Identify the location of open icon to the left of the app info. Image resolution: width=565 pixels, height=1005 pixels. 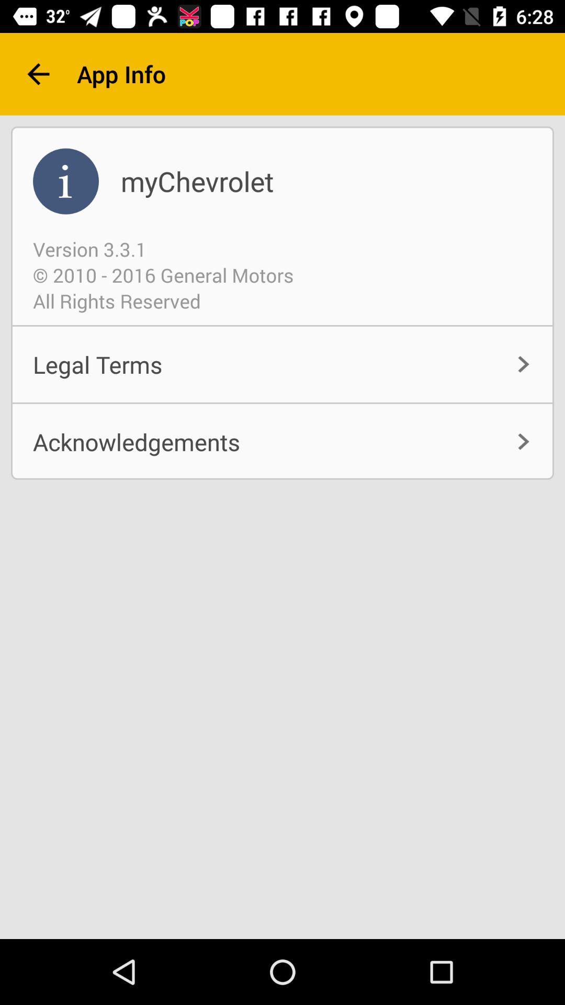
(38, 74).